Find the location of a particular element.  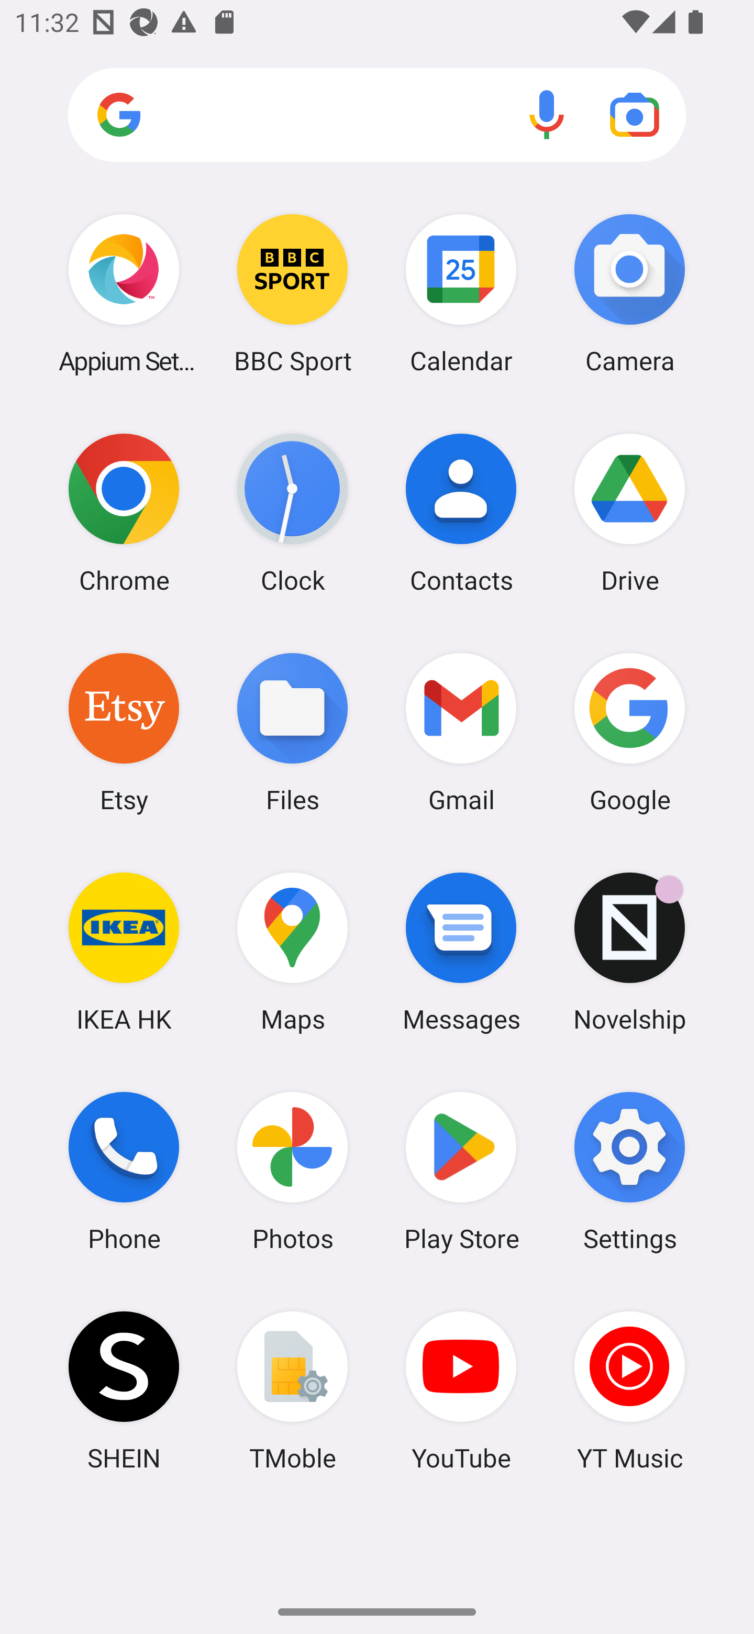

Clock is located at coordinates (292, 513).